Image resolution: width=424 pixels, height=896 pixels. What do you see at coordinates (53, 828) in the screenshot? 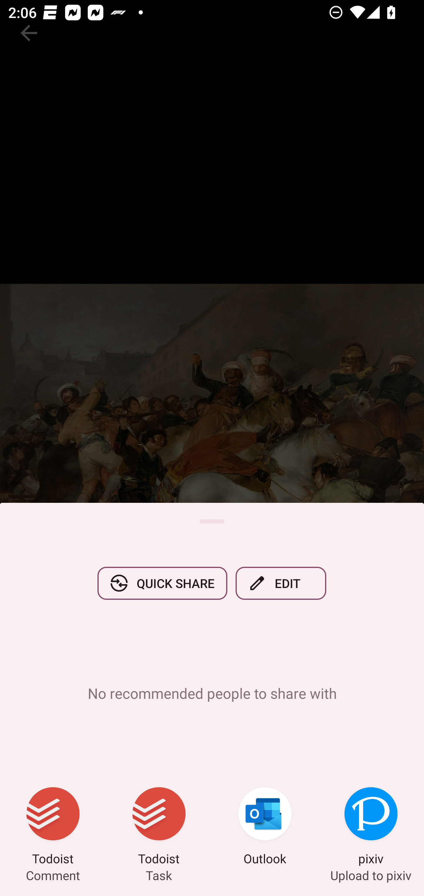
I see `Todoist Comment` at bounding box center [53, 828].